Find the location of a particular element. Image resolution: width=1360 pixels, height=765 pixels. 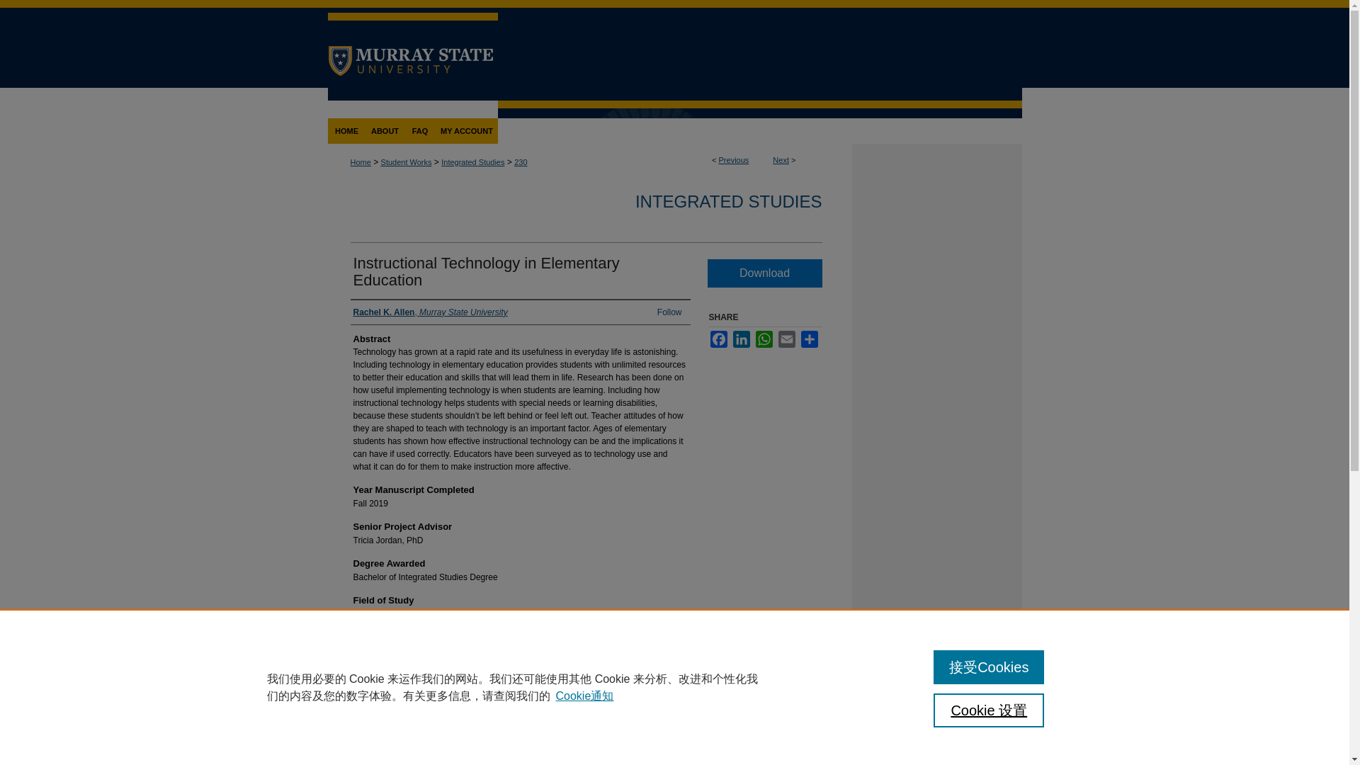

Download is located at coordinates (764, 273).